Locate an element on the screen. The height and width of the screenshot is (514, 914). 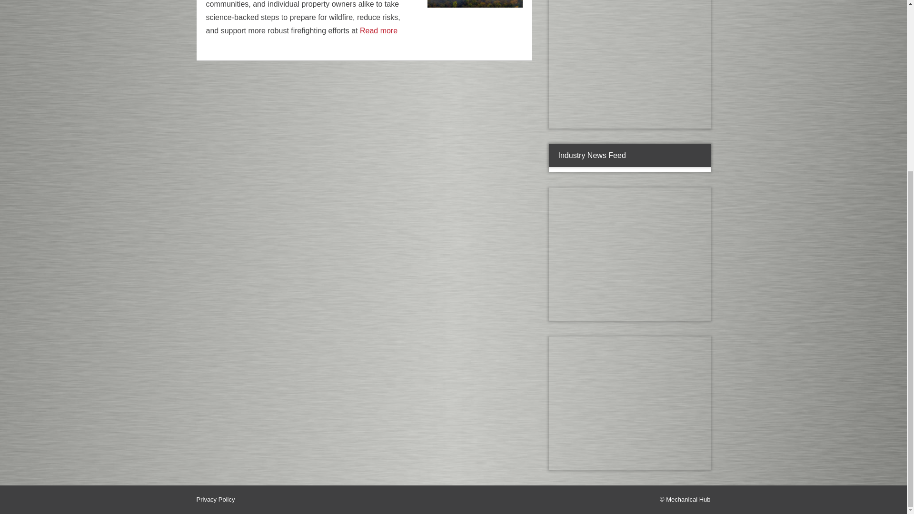
Read more is located at coordinates (379, 30).